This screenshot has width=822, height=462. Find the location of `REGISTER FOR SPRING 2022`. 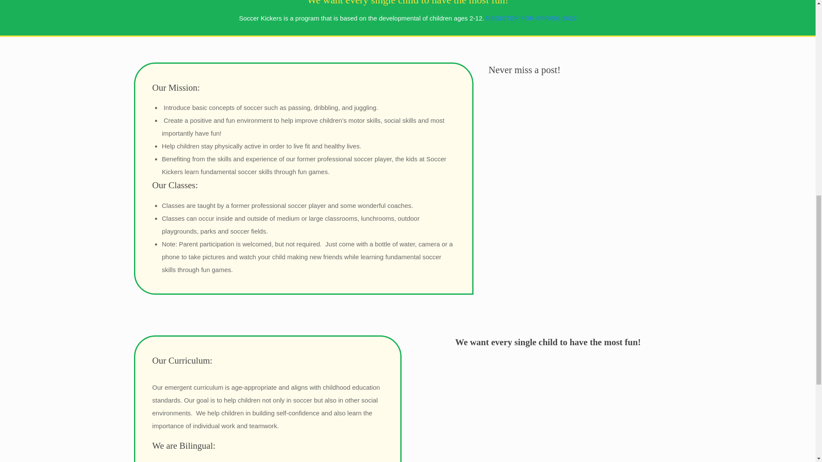

REGISTER FOR SPRING 2022 is located at coordinates (531, 18).